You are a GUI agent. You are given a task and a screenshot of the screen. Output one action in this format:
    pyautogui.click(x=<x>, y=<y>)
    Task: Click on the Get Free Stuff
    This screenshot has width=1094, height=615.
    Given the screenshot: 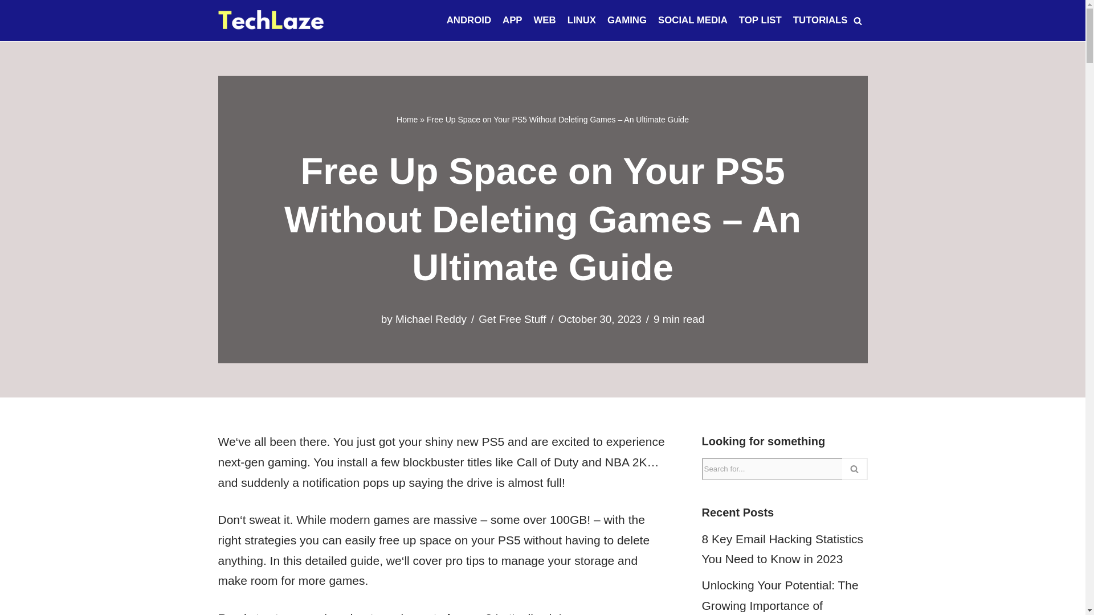 What is the action you would take?
    pyautogui.click(x=512, y=319)
    